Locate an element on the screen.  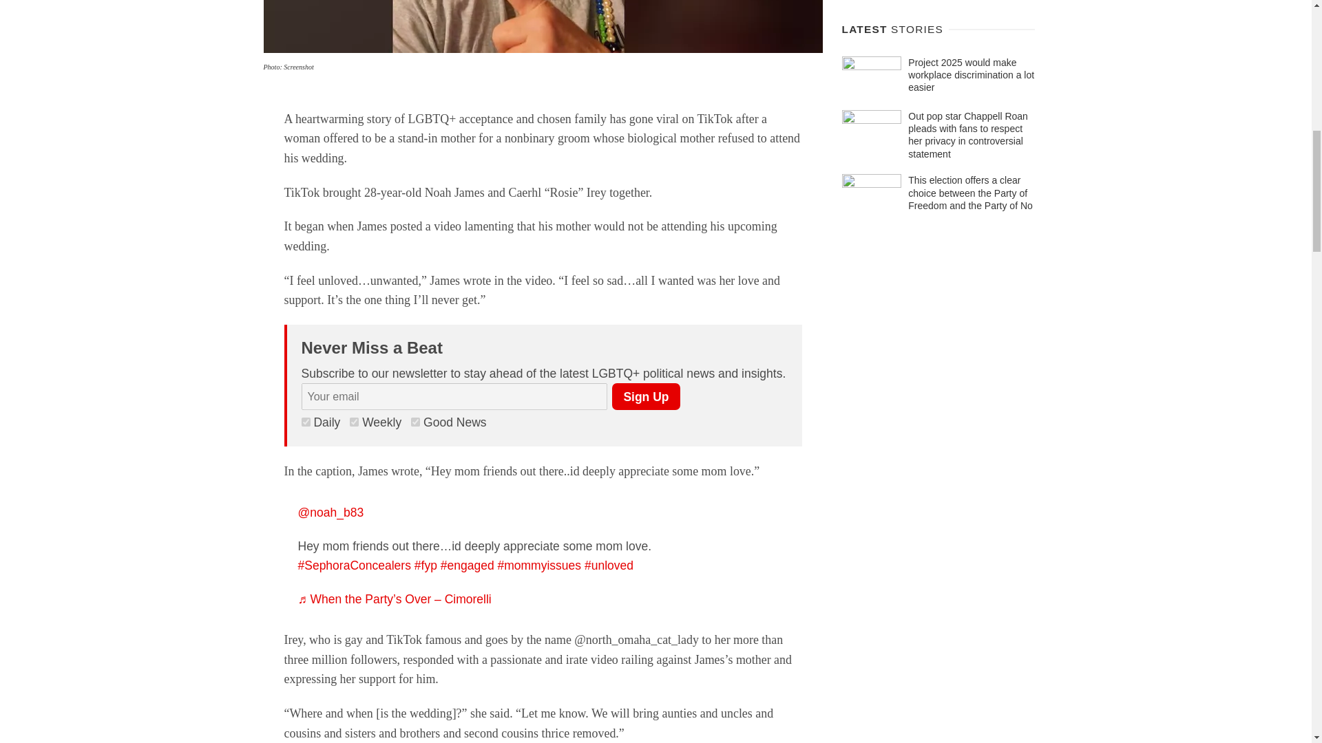
mommyissues is located at coordinates (538, 566).